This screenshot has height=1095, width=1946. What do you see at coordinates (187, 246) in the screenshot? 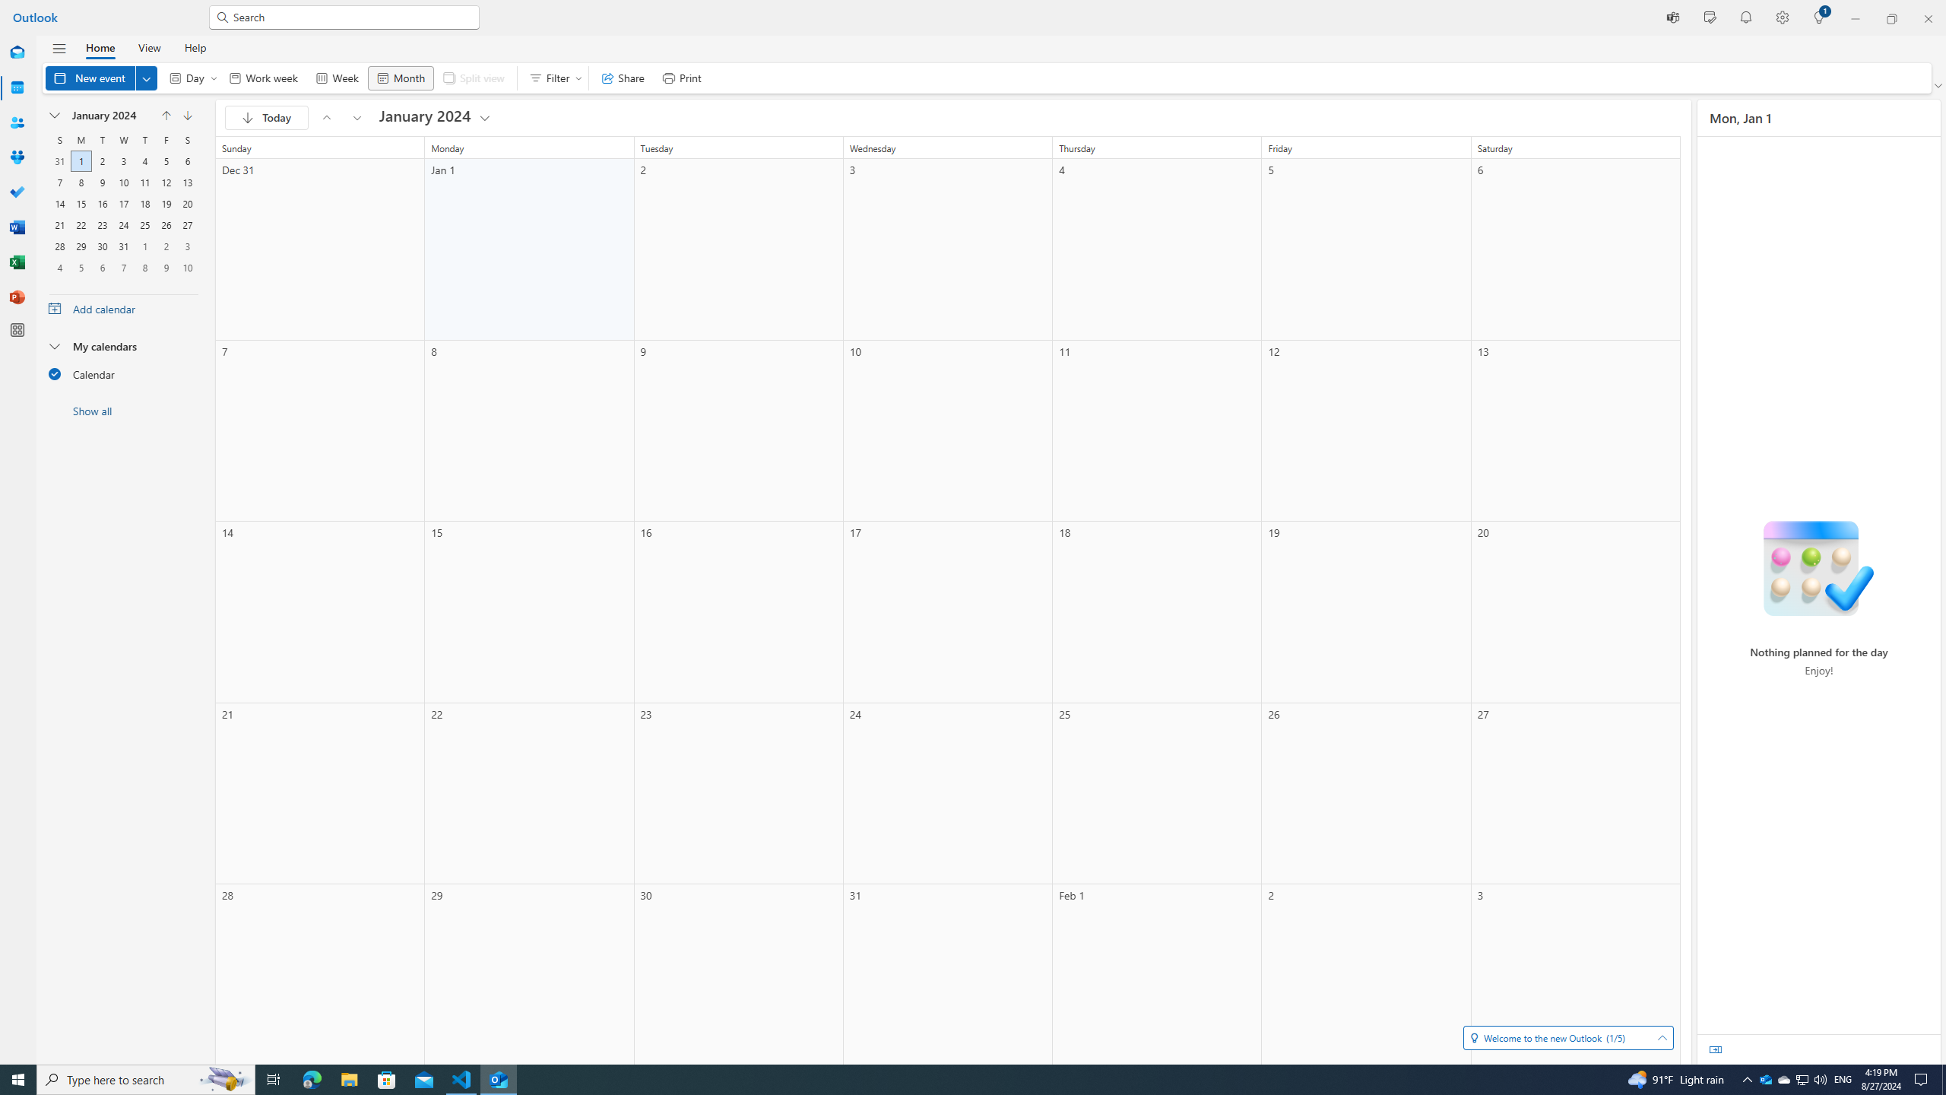
I see `3, February, 2024` at bounding box center [187, 246].